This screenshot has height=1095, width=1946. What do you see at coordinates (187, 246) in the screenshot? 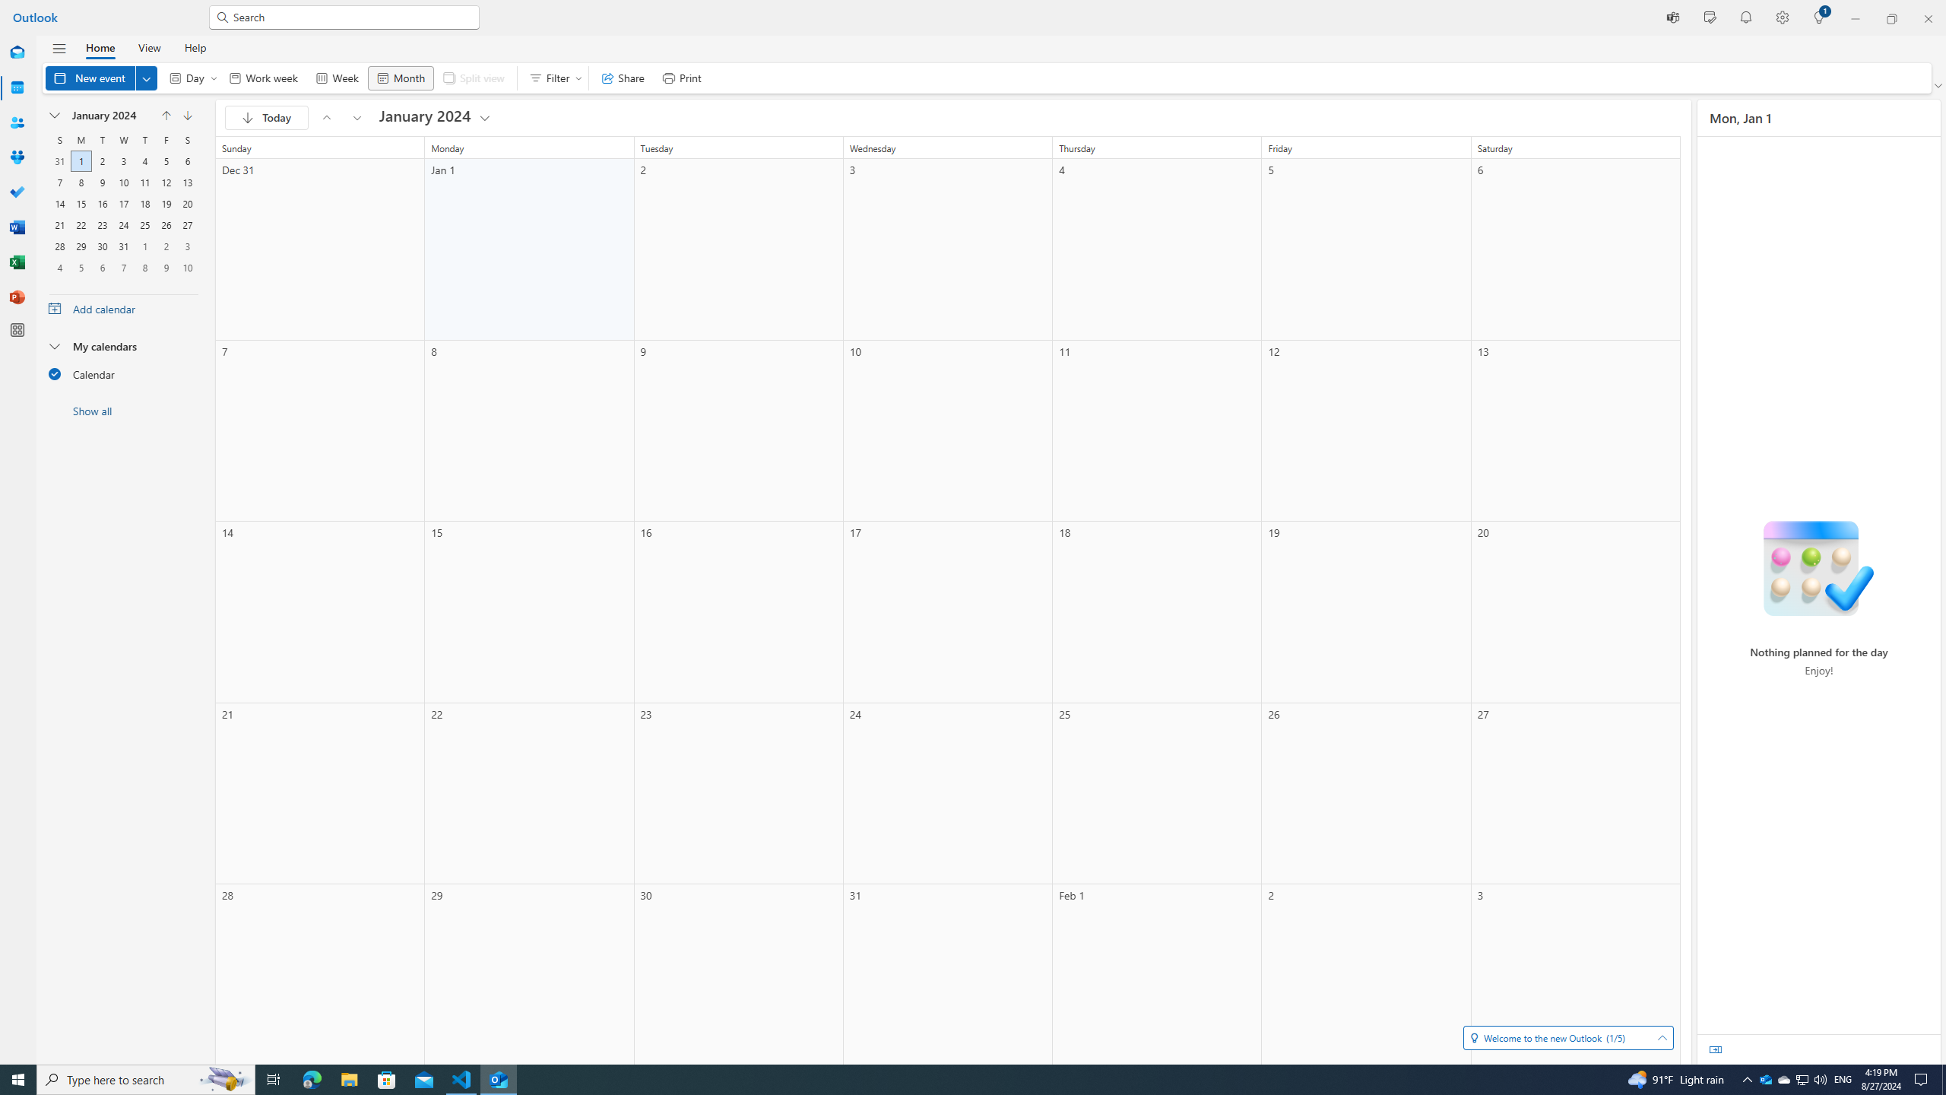
I see `3, February, 2024` at bounding box center [187, 246].